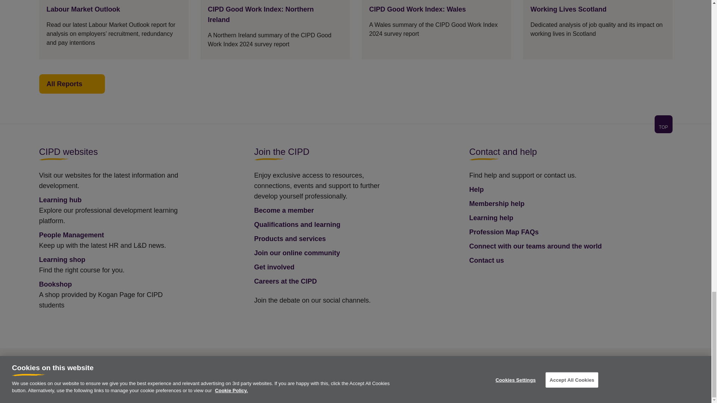 The width and height of the screenshot is (717, 403). I want to click on TOP, so click(663, 124).